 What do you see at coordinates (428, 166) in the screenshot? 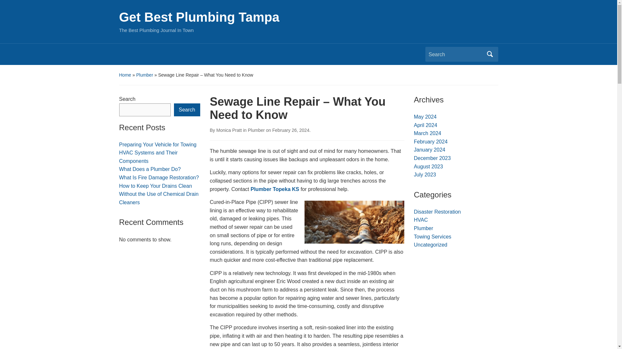
I see `August 2023` at bounding box center [428, 166].